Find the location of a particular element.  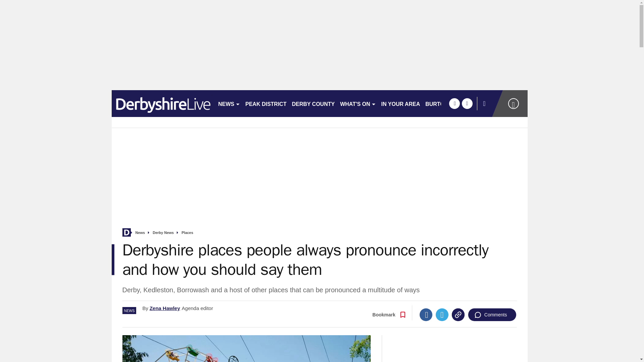

facebook is located at coordinates (454, 103).